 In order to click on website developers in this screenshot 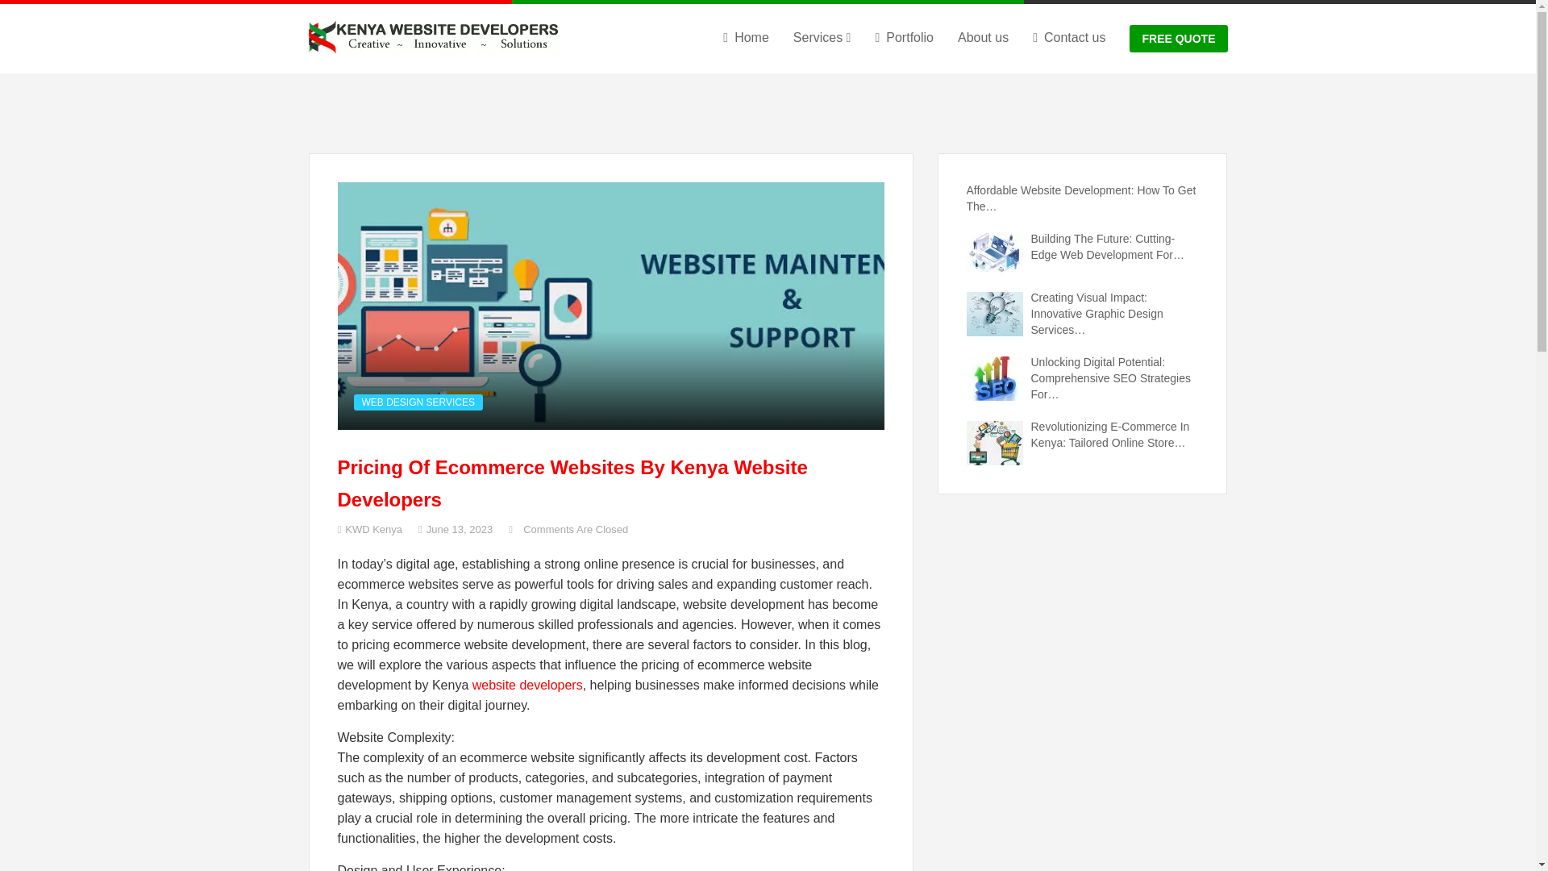, I will do `click(527, 685)`.